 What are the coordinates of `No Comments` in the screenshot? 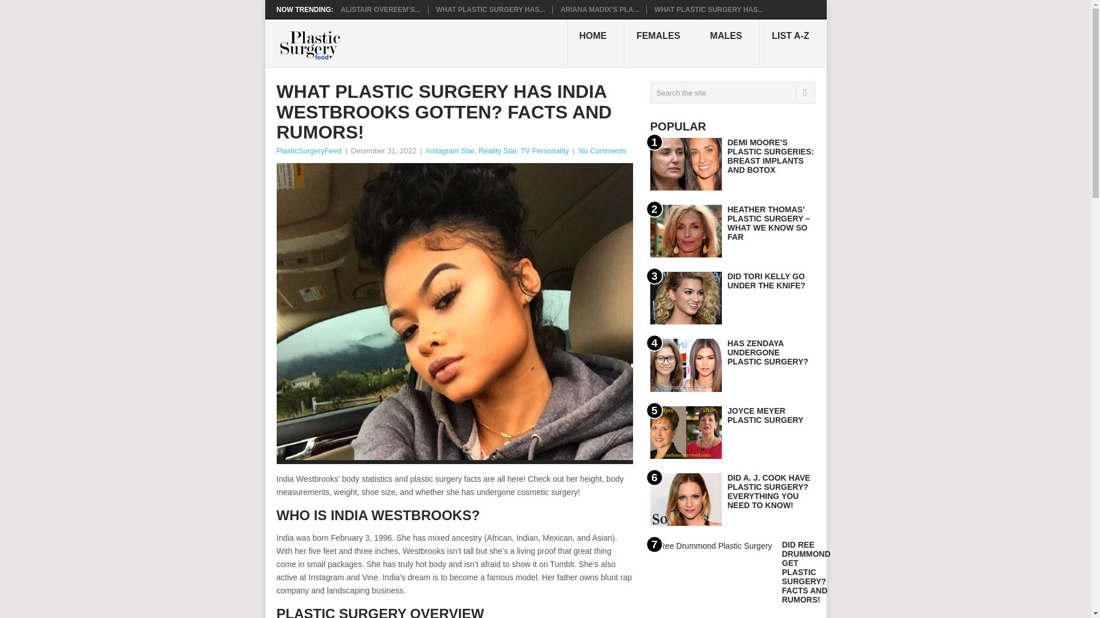 It's located at (602, 150).